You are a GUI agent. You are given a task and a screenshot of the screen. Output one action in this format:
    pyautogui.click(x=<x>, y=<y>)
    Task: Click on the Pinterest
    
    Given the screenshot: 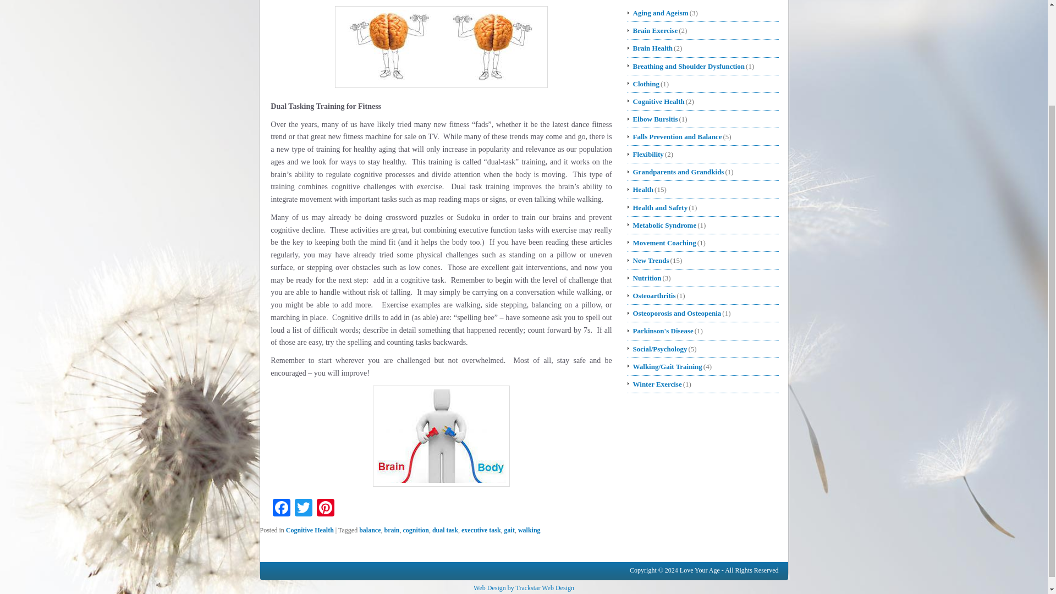 What is the action you would take?
    pyautogui.click(x=326, y=507)
    